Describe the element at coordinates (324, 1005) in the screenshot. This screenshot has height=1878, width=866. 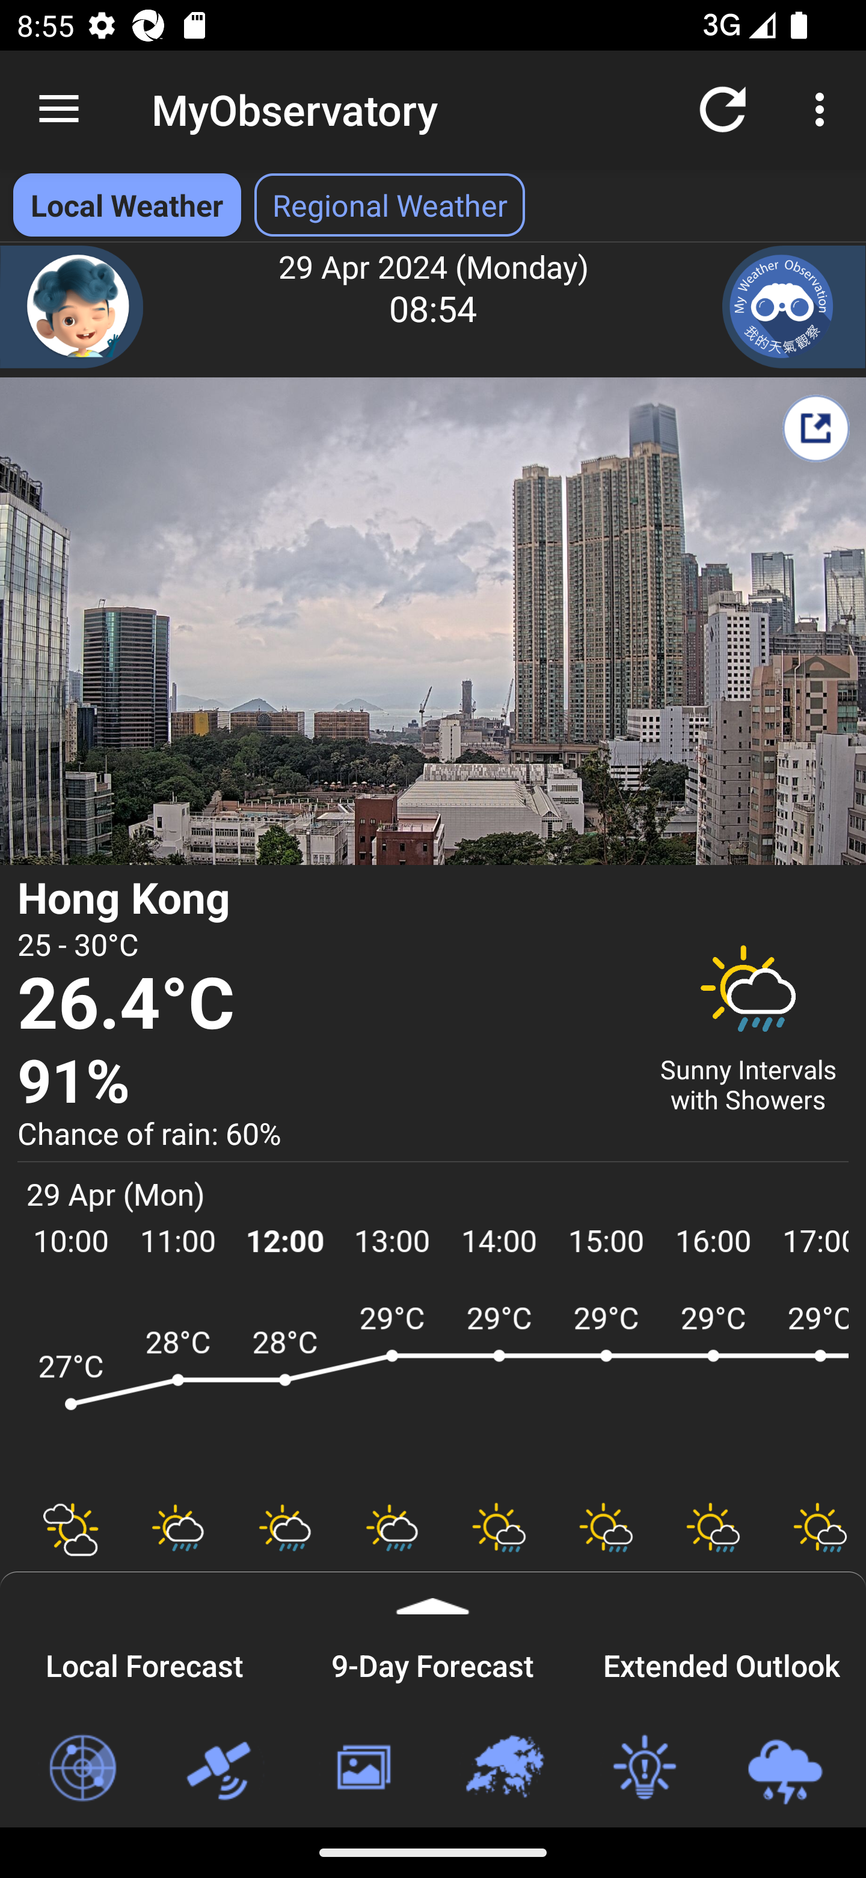
I see `26.4°C Temperature
26.4 degree Celsius` at that location.